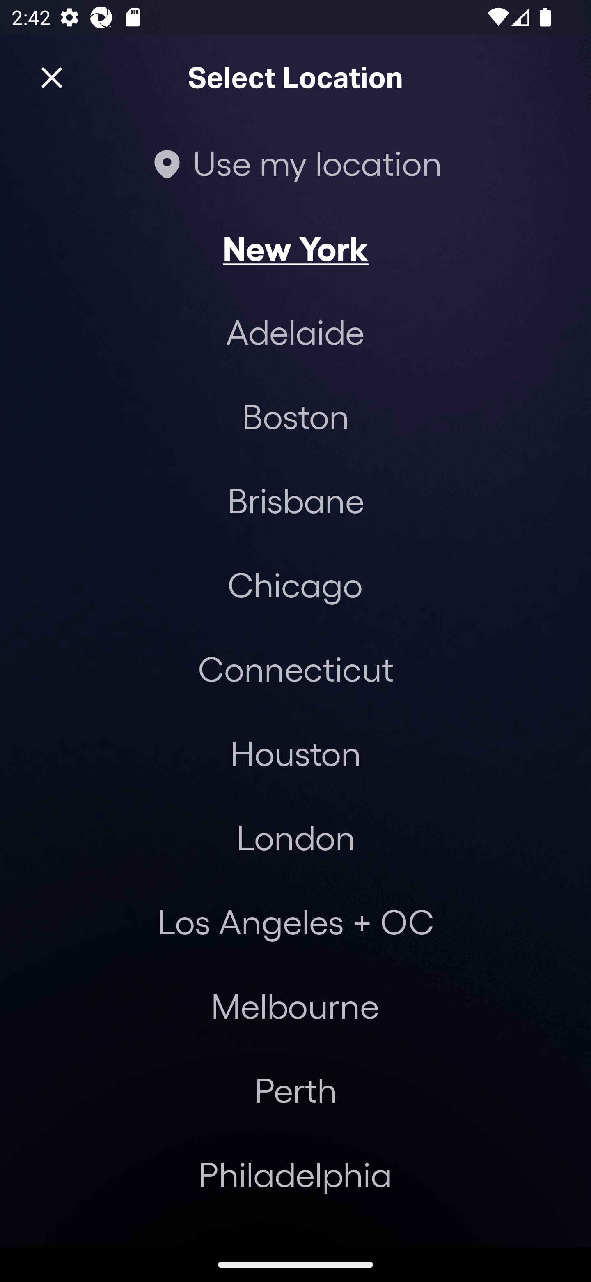 This screenshot has height=1282, width=591. I want to click on    Use my location, so click(295, 163).